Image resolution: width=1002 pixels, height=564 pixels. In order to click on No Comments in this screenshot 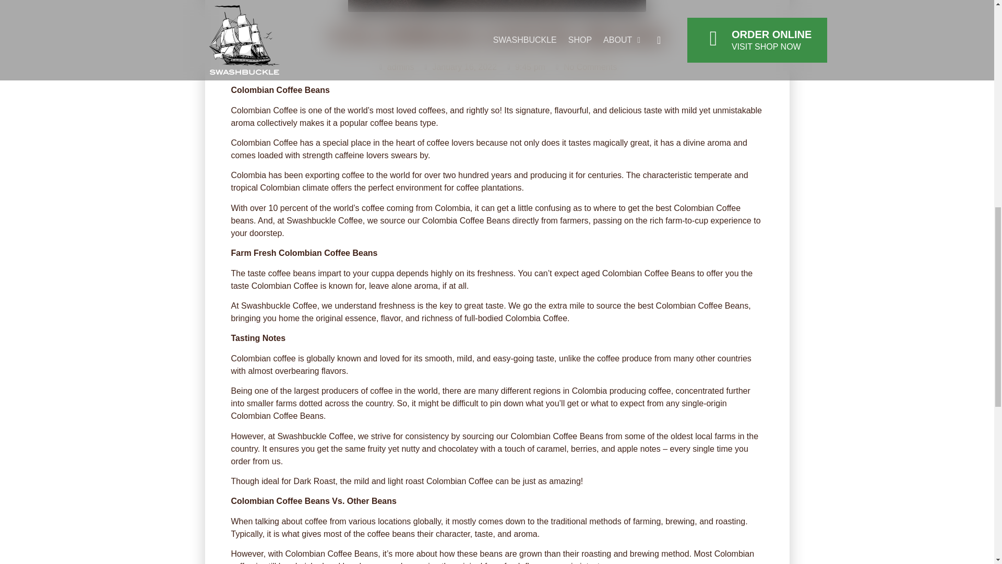, I will do `click(586, 67)`.